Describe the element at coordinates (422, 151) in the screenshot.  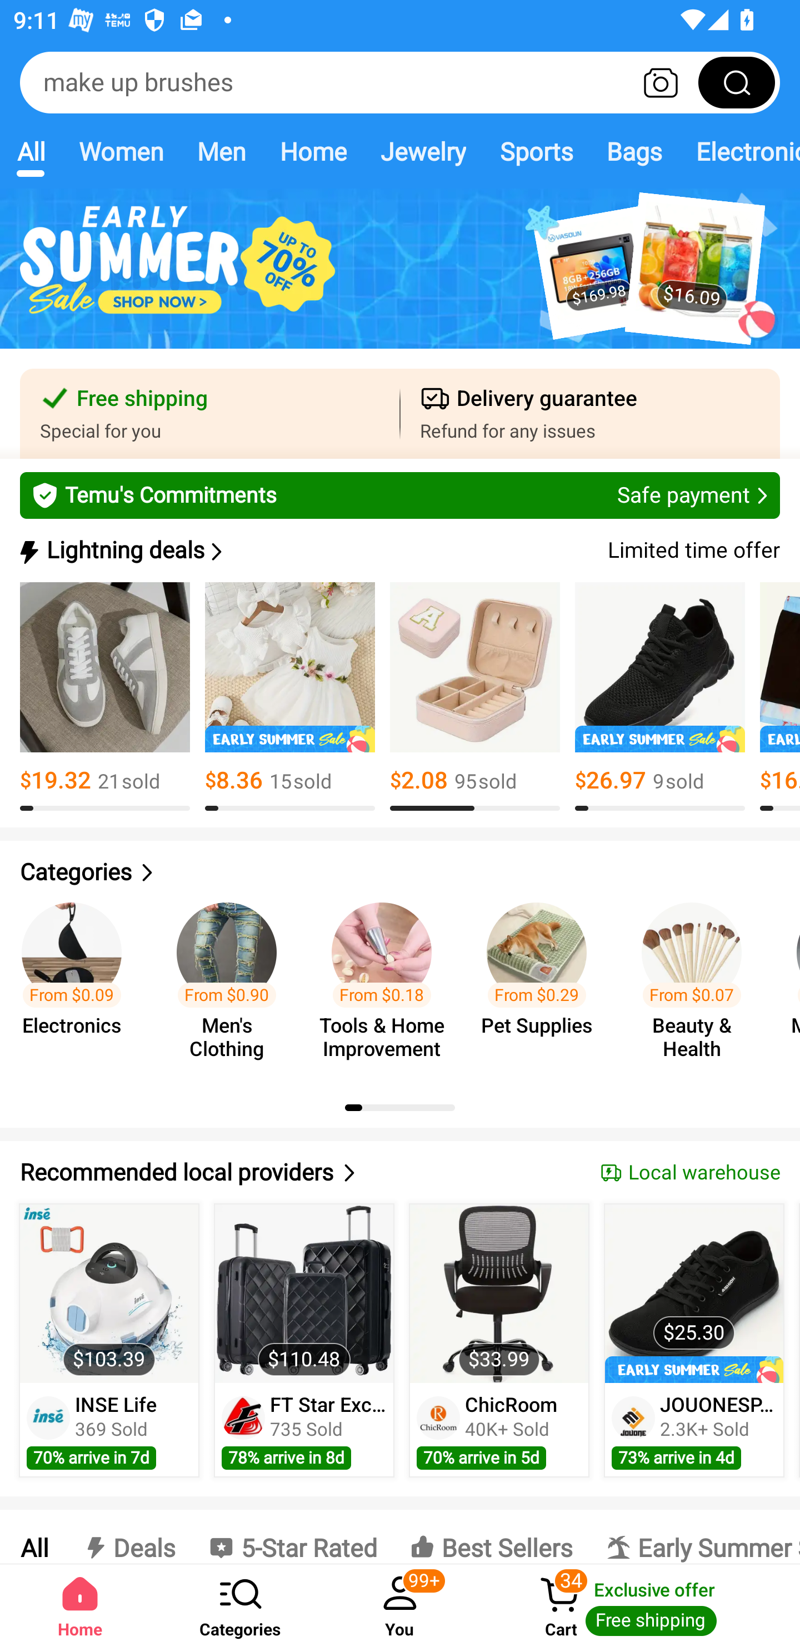
I see `Jewelry` at that location.